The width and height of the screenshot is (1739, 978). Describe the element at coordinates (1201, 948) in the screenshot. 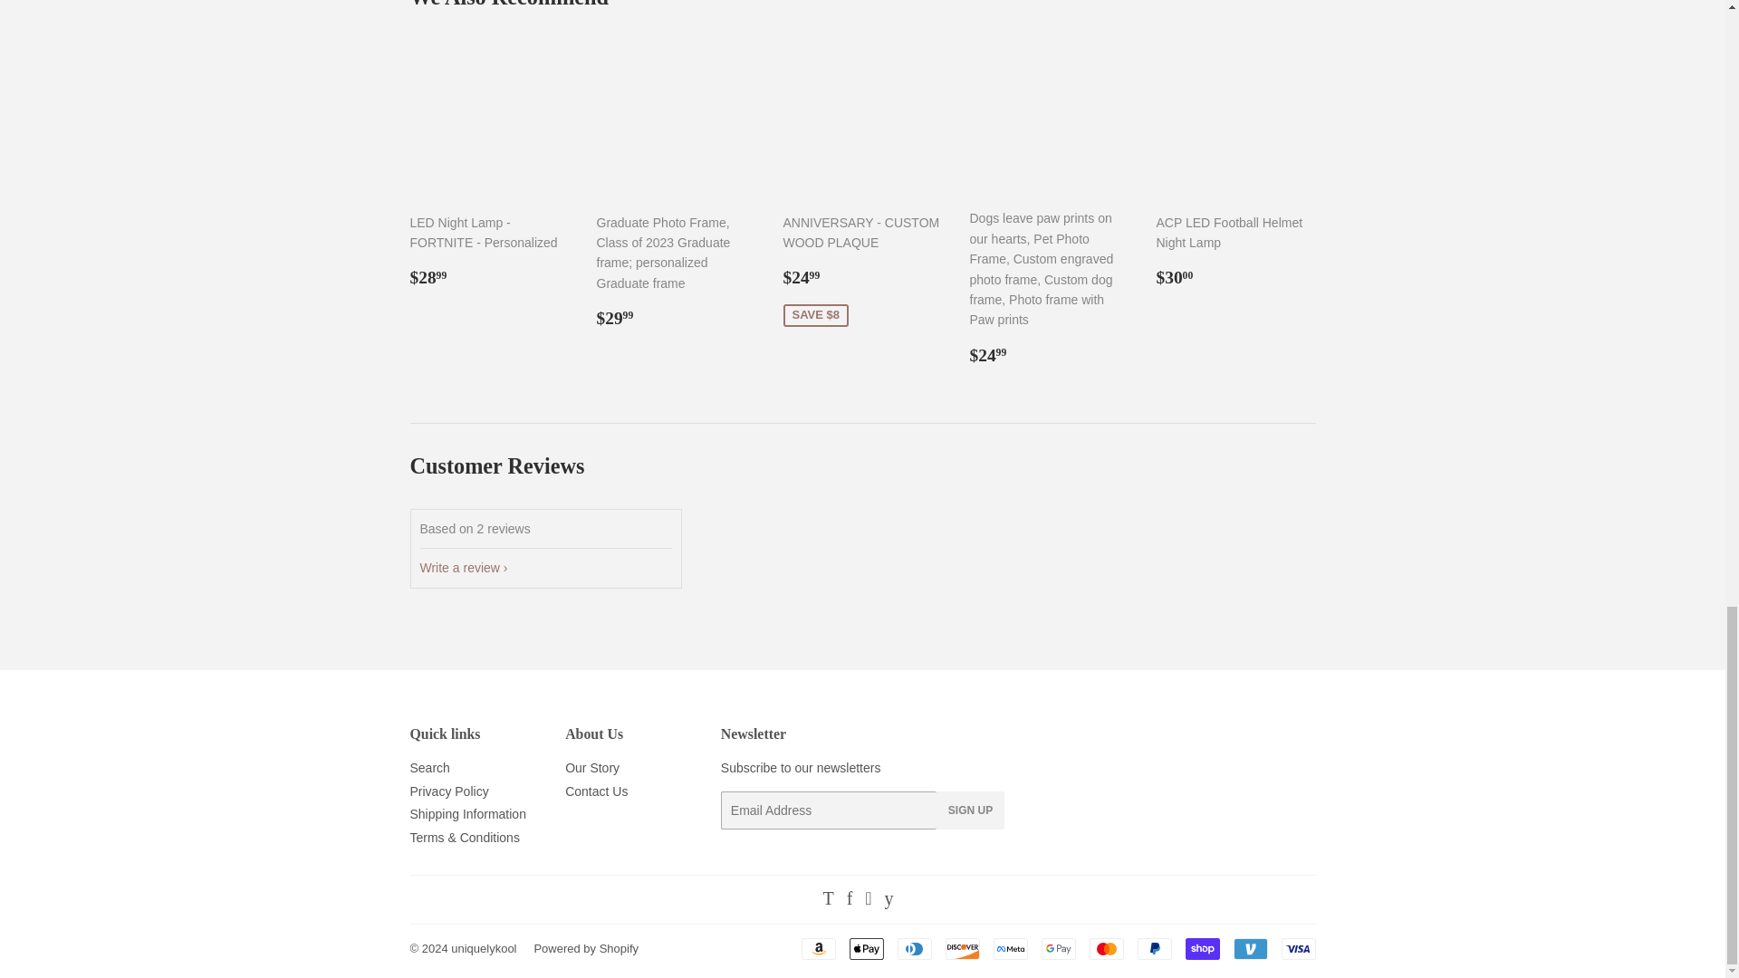

I see `Shop Pay` at that location.